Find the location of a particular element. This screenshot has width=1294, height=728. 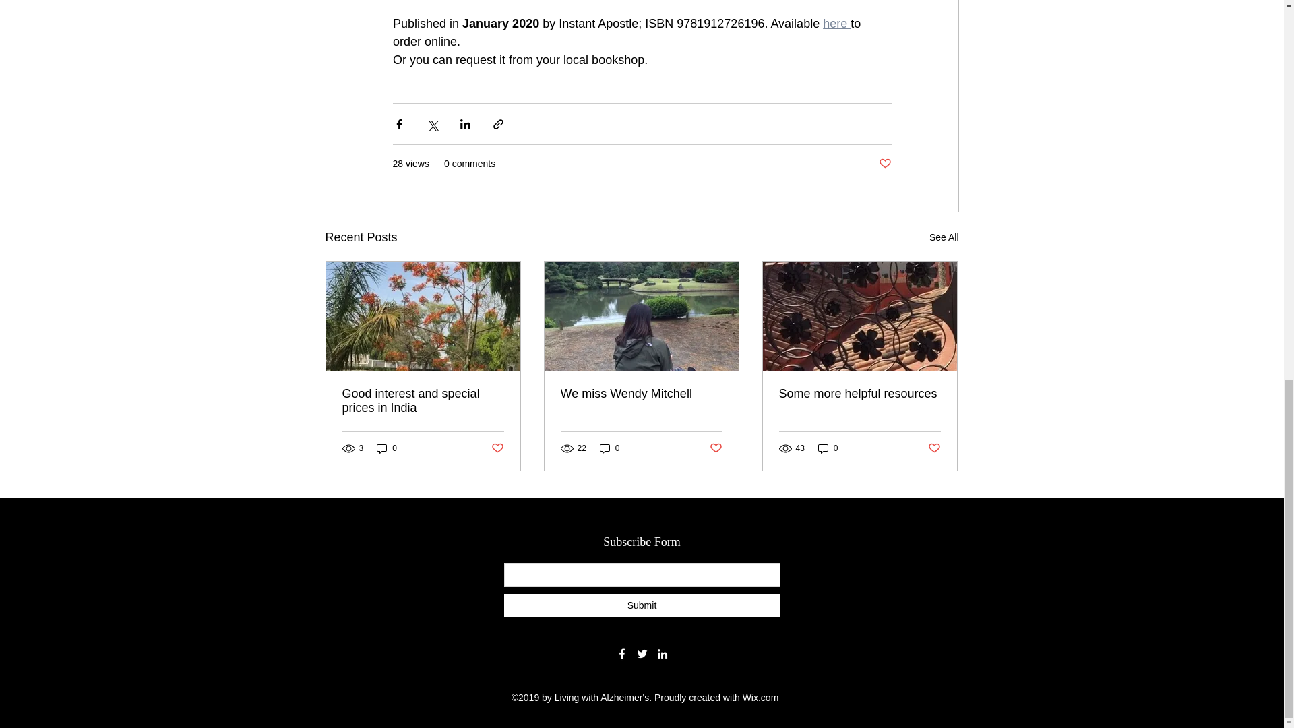

See All is located at coordinates (944, 237).